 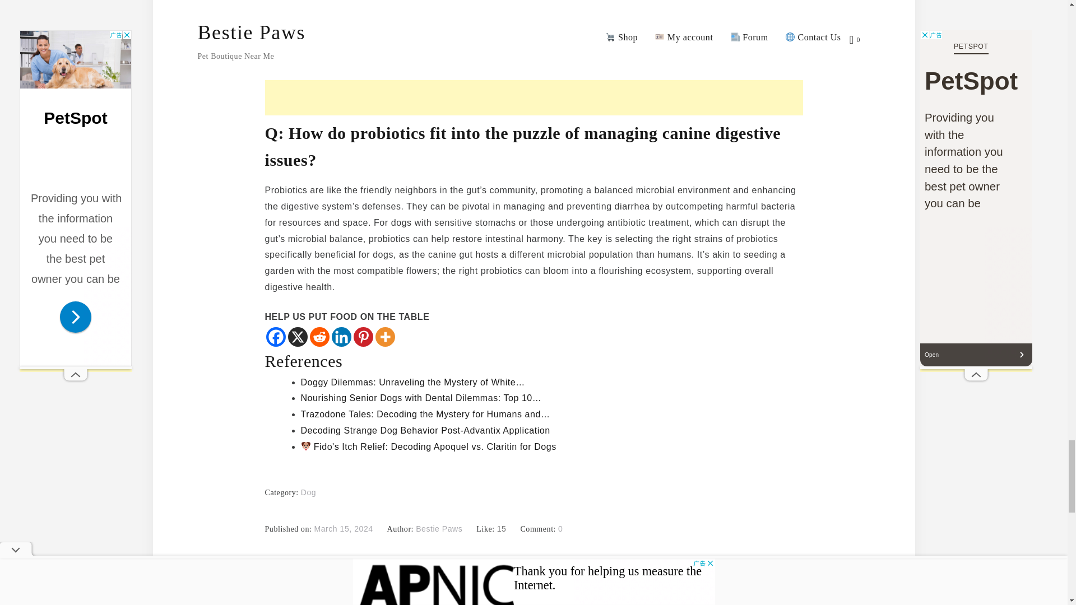 I want to click on Facebook, so click(x=275, y=337).